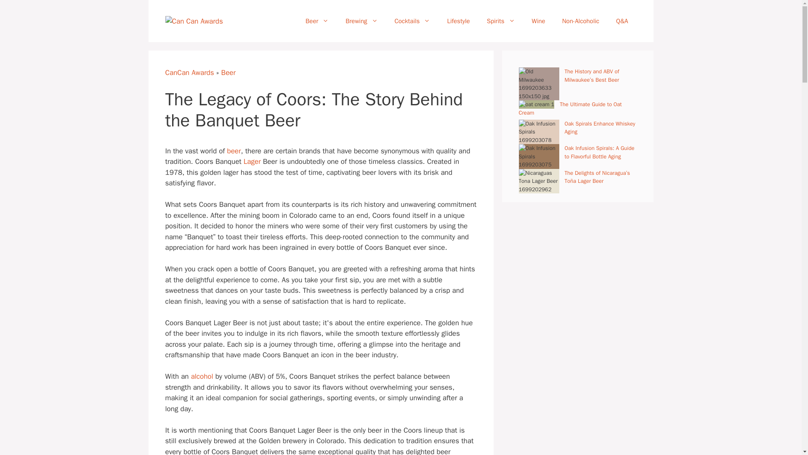 The width and height of the screenshot is (808, 455). I want to click on Oak Infusion Spirals: A Guide to Flavorful Bottle Aging 4, so click(539, 156).